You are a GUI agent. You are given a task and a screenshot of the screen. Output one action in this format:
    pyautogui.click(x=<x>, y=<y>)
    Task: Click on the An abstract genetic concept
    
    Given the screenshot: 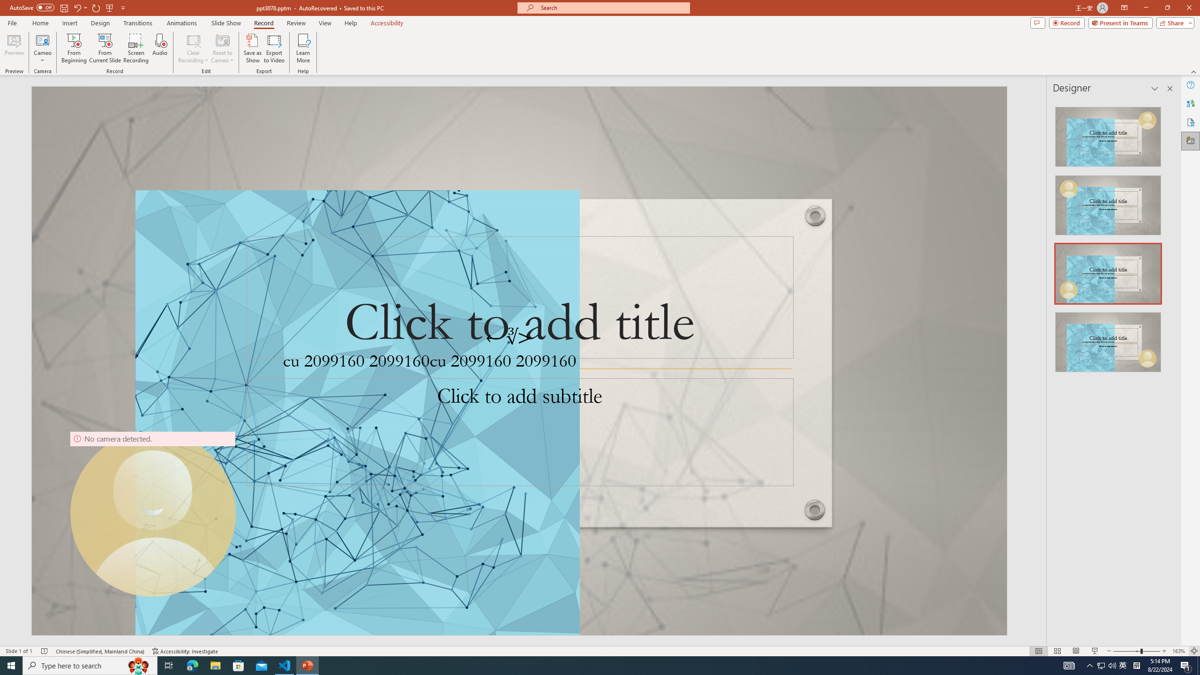 What is the action you would take?
    pyautogui.click(x=519, y=361)
    